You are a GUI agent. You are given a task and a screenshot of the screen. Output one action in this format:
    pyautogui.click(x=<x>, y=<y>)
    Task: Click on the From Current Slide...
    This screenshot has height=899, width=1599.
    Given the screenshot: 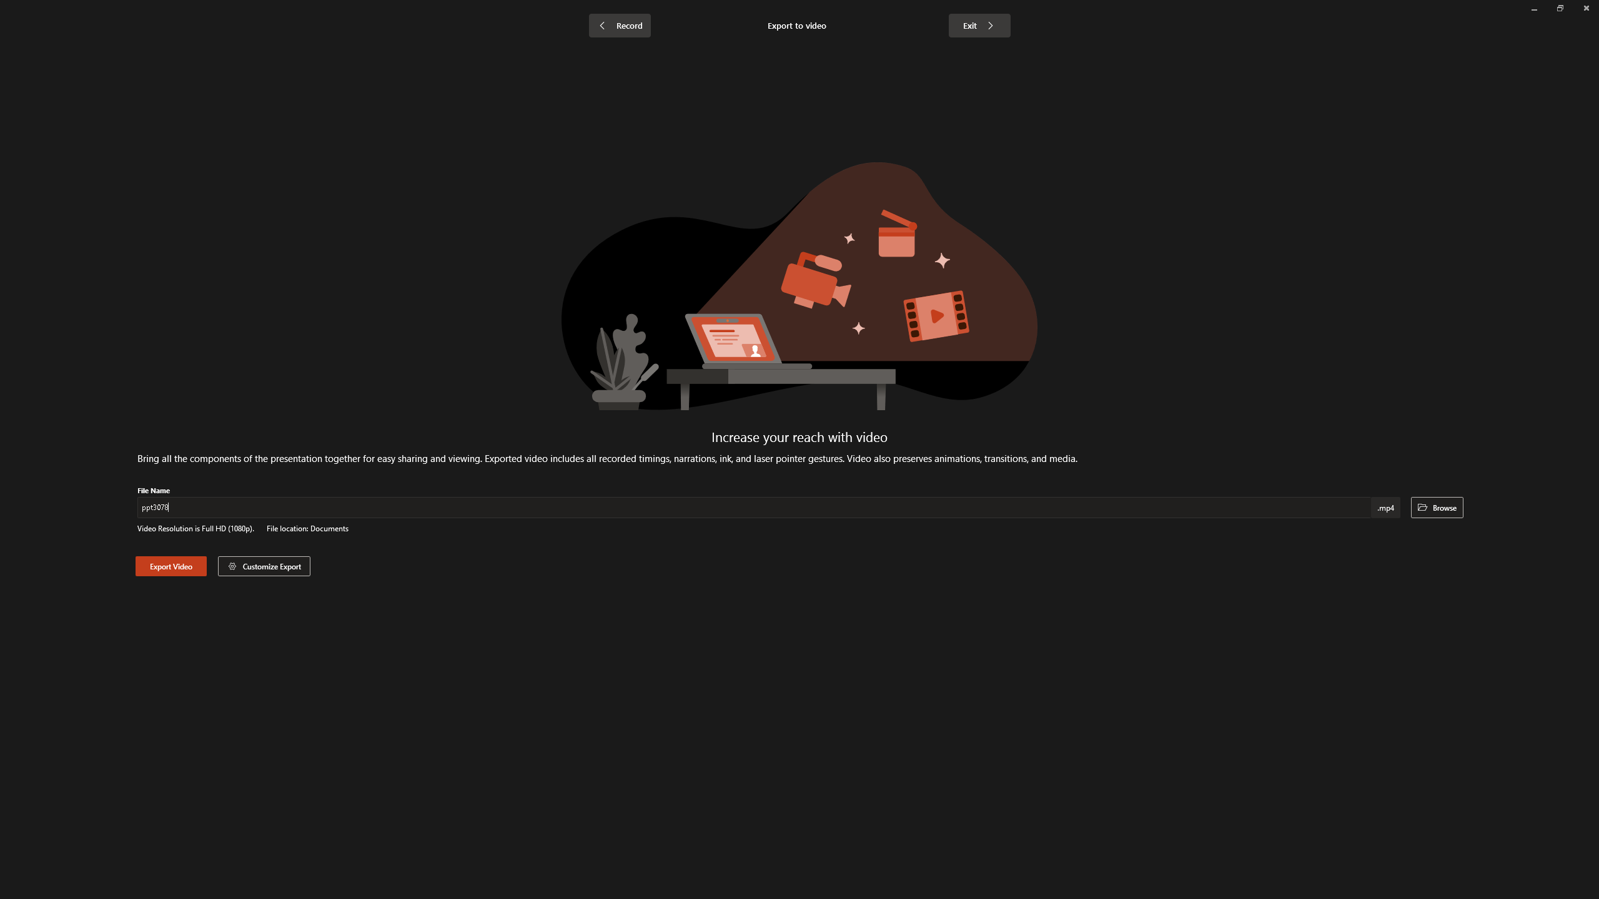 What is the action you would take?
    pyautogui.click(x=140, y=64)
    